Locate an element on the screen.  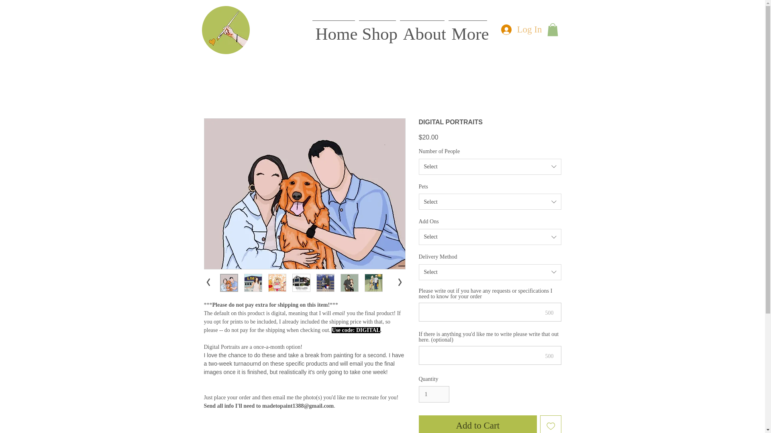
Log In is located at coordinates (520, 30).